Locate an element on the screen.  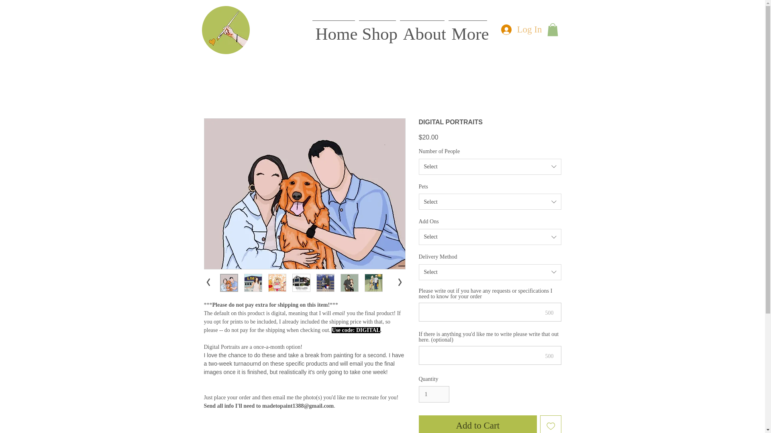
Log In is located at coordinates (520, 30).